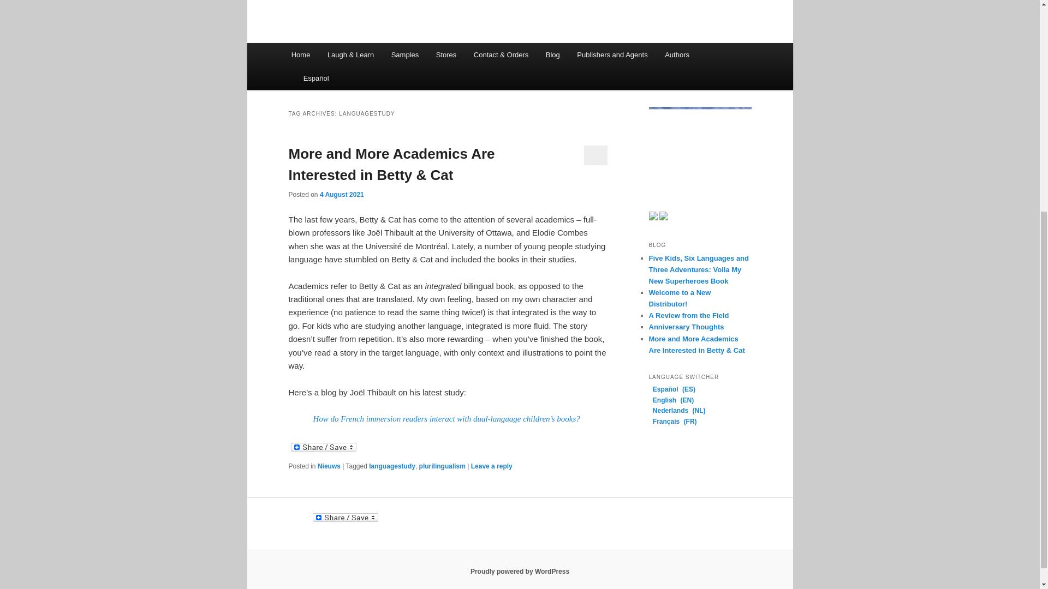 The height and width of the screenshot is (589, 1048). Describe the element at coordinates (520, 572) in the screenshot. I see `Semantic Personal Publishing Platform` at that location.